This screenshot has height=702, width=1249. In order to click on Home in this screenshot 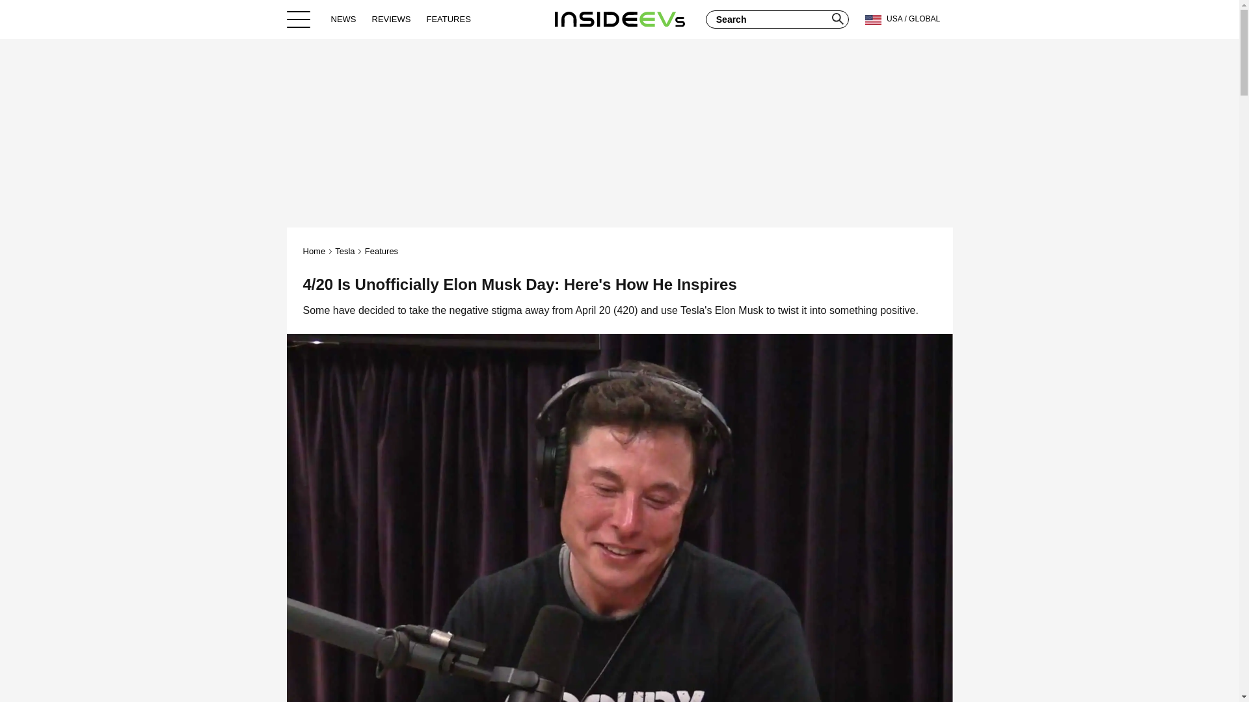, I will do `click(315, 251)`.